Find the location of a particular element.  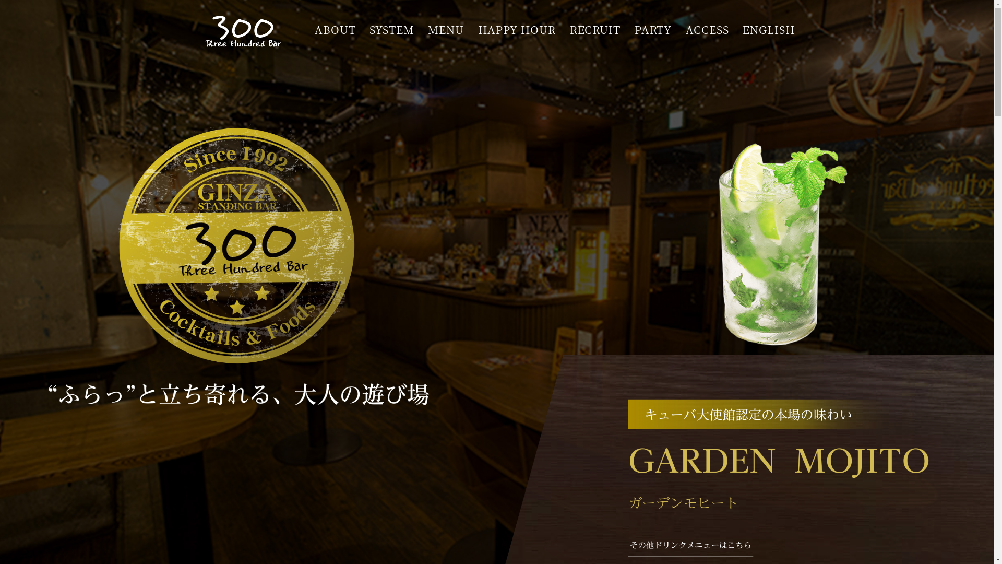

MENU is located at coordinates (446, 30).